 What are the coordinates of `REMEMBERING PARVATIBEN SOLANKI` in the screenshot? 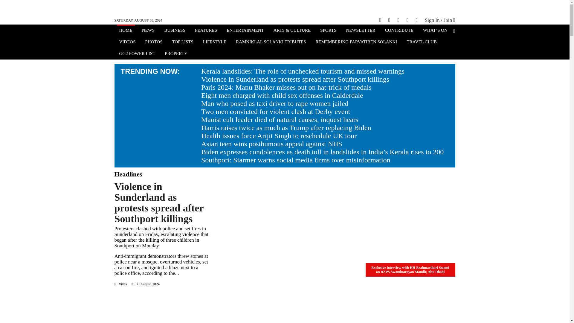 It's located at (356, 42).